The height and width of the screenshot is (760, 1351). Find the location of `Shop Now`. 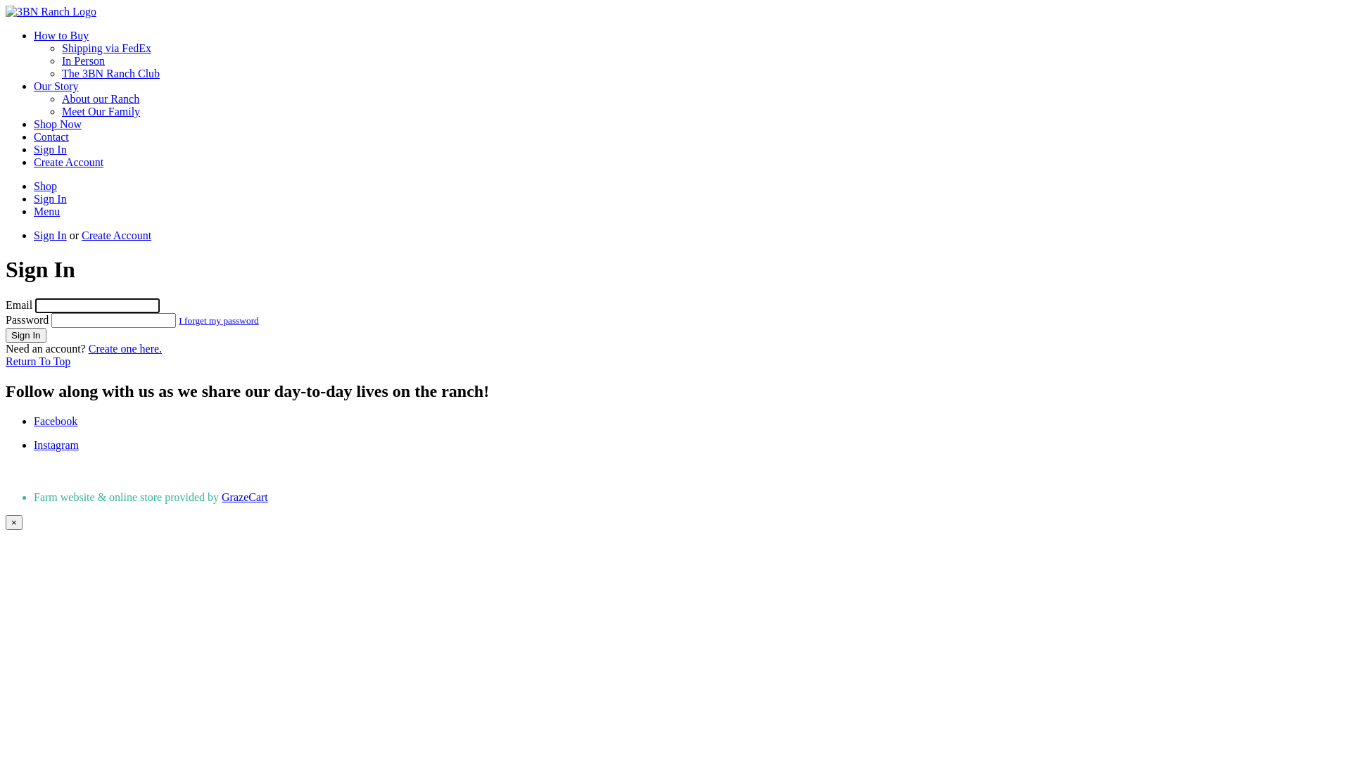

Shop Now is located at coordinates (58, 124).